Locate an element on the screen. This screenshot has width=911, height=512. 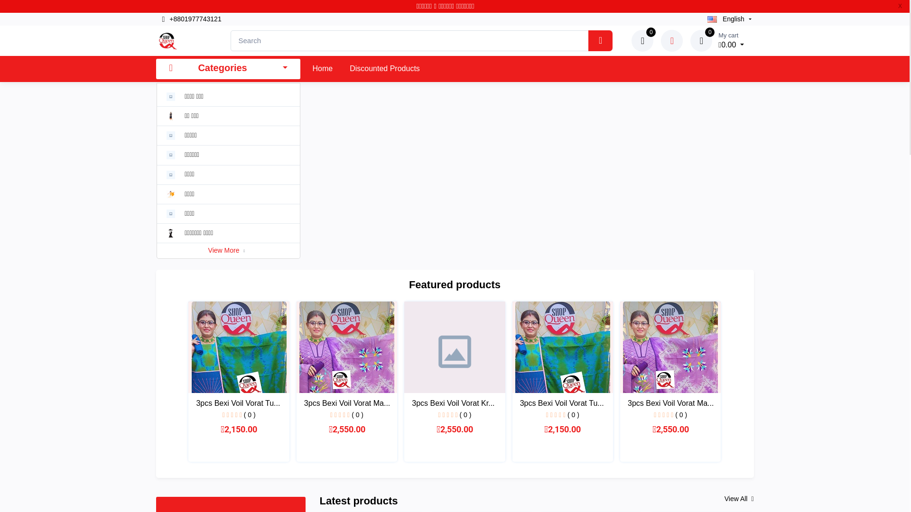
Shoq Queen FB Live is located at coordinates (419, 171).